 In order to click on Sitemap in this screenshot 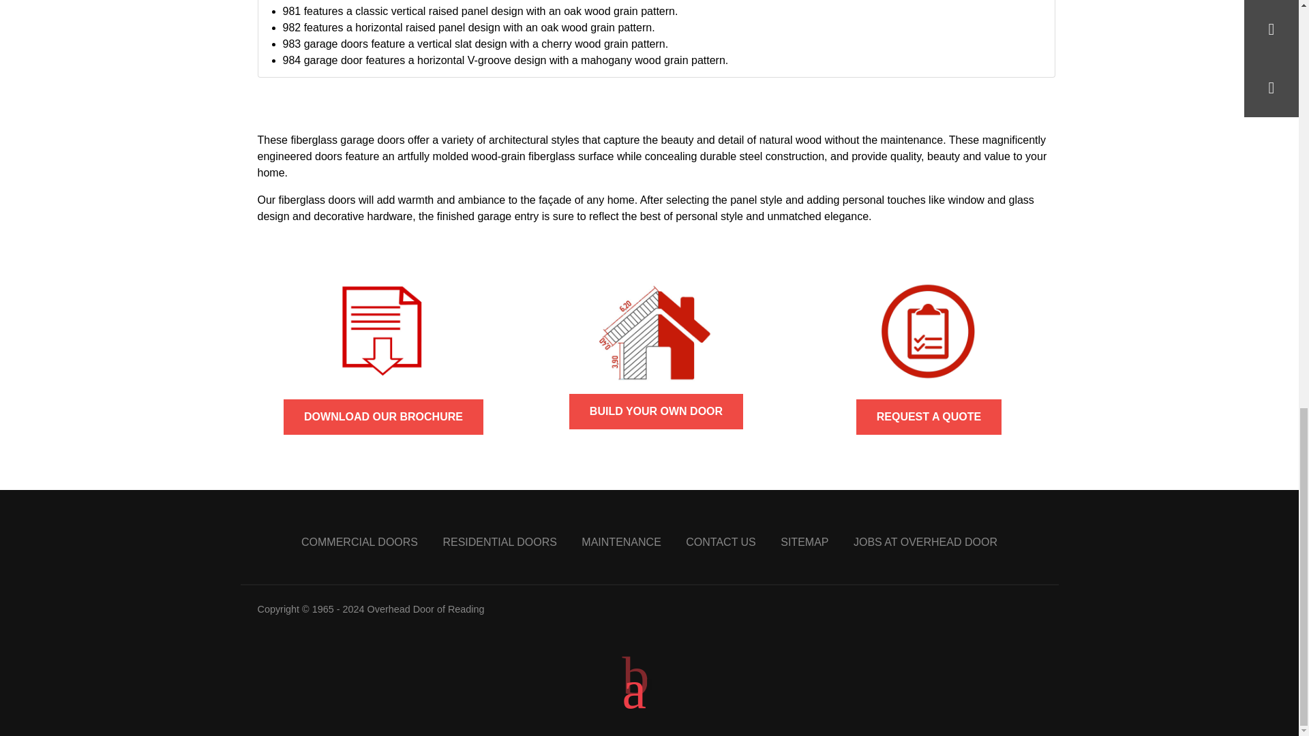, I will do `click(804, 542)`.